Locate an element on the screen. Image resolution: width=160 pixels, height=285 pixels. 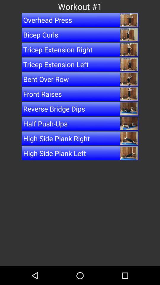
launch button below the reverse bridge dips button is located at coordinates (80, 123).